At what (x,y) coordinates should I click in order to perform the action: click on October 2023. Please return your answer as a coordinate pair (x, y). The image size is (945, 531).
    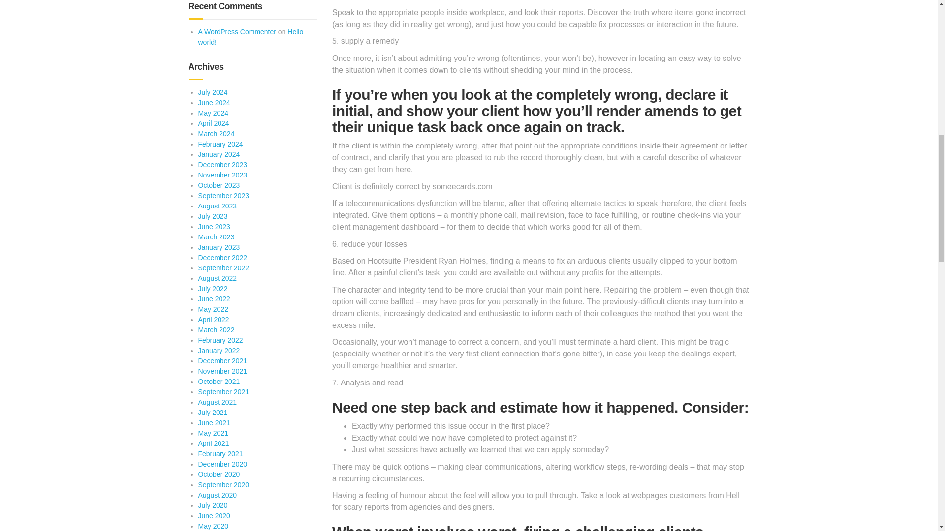
    Looking at the image, I should click on (219, 185).